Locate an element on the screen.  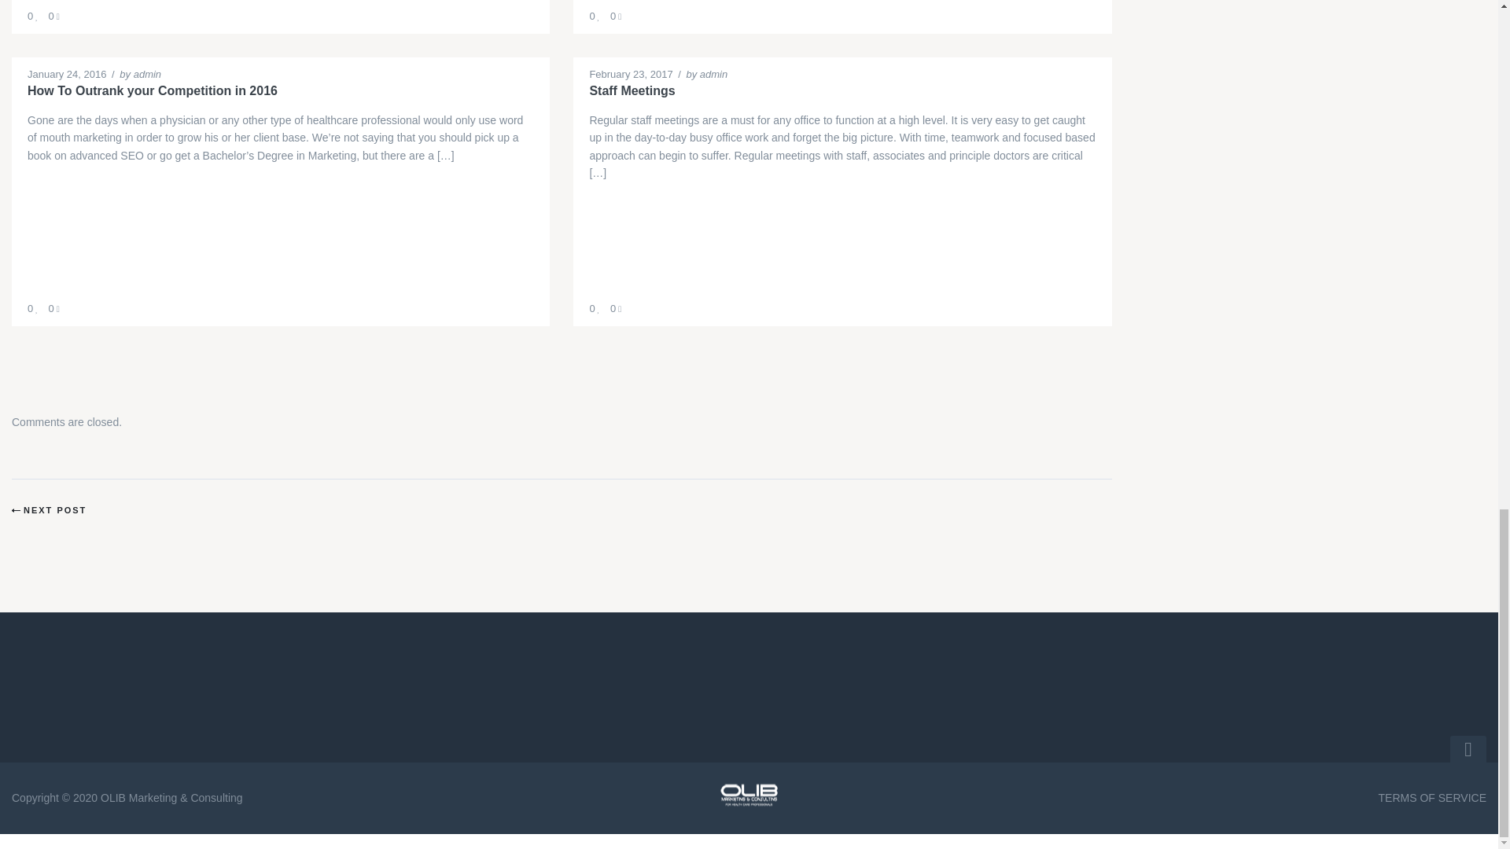
Staff Meetings is located at coordinates (842, 91).